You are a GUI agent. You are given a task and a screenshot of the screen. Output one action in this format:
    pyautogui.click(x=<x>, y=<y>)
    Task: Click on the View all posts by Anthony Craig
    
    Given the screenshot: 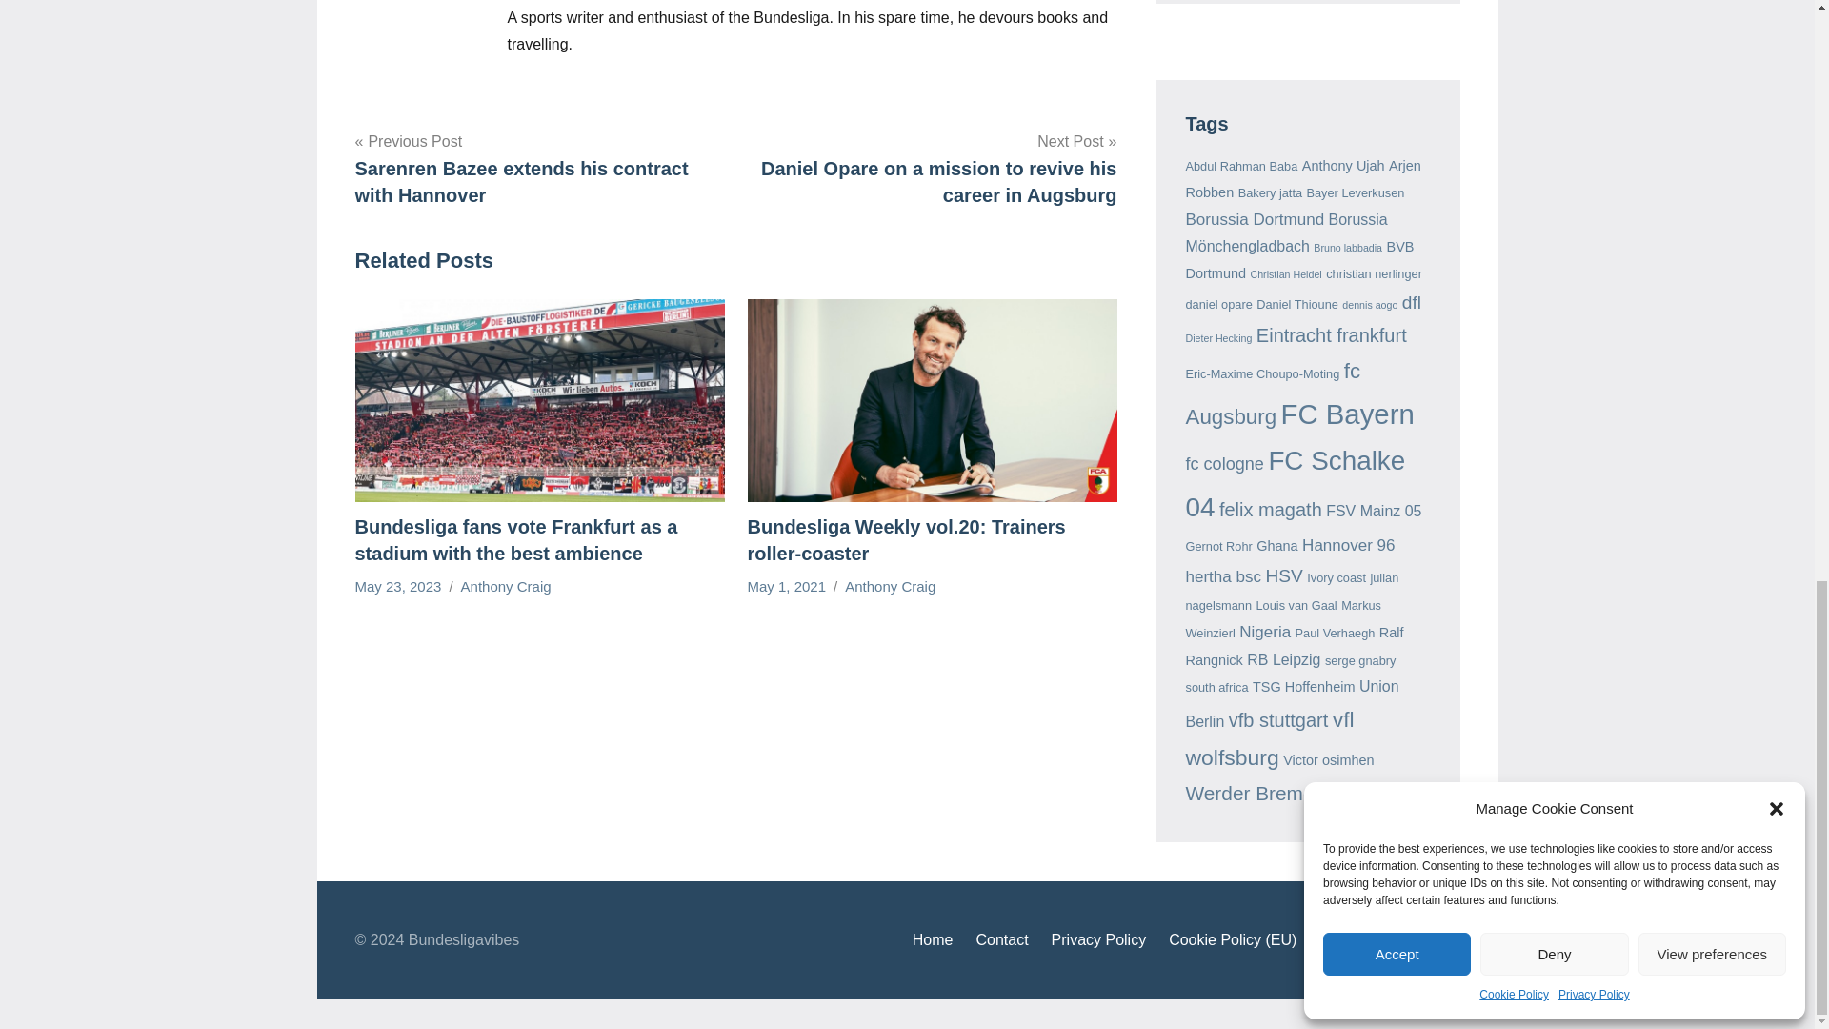 What is the action you would take?
    pyautogui.click(x=890, y=586)
    